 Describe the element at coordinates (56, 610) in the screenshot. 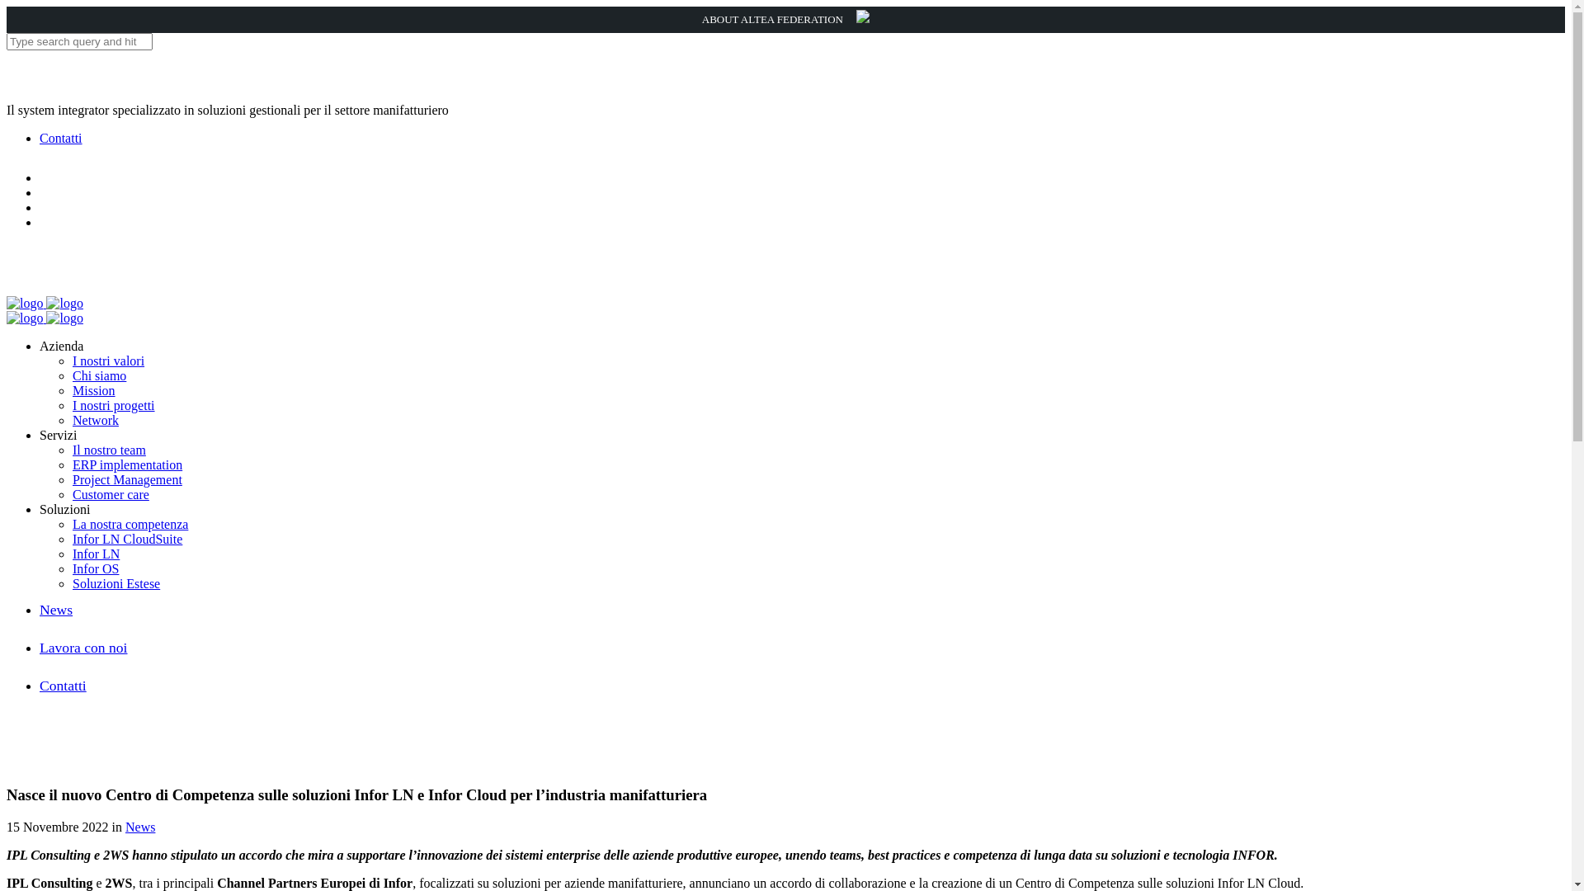

I see `News` at that location.